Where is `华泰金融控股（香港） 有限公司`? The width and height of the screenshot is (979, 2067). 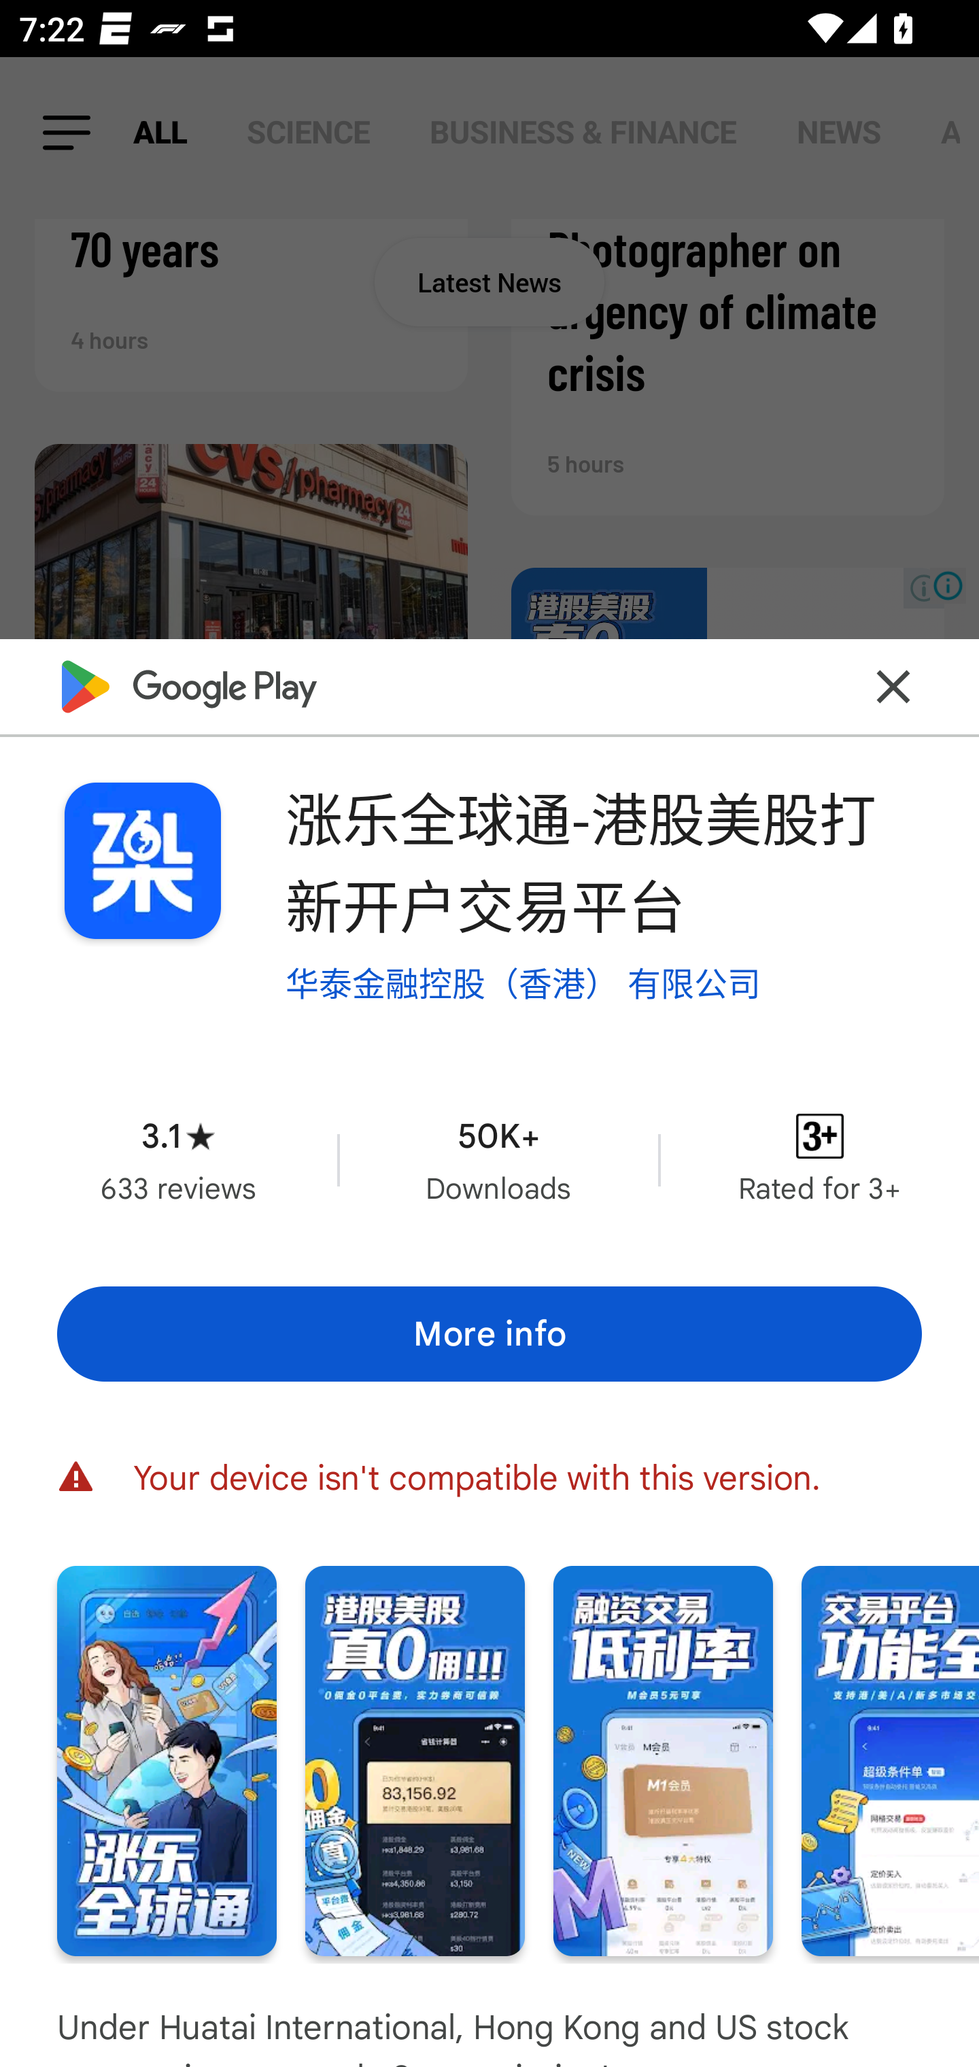
华泰金融控股（香港） 有限公司 is located at coordinates (523, 983).